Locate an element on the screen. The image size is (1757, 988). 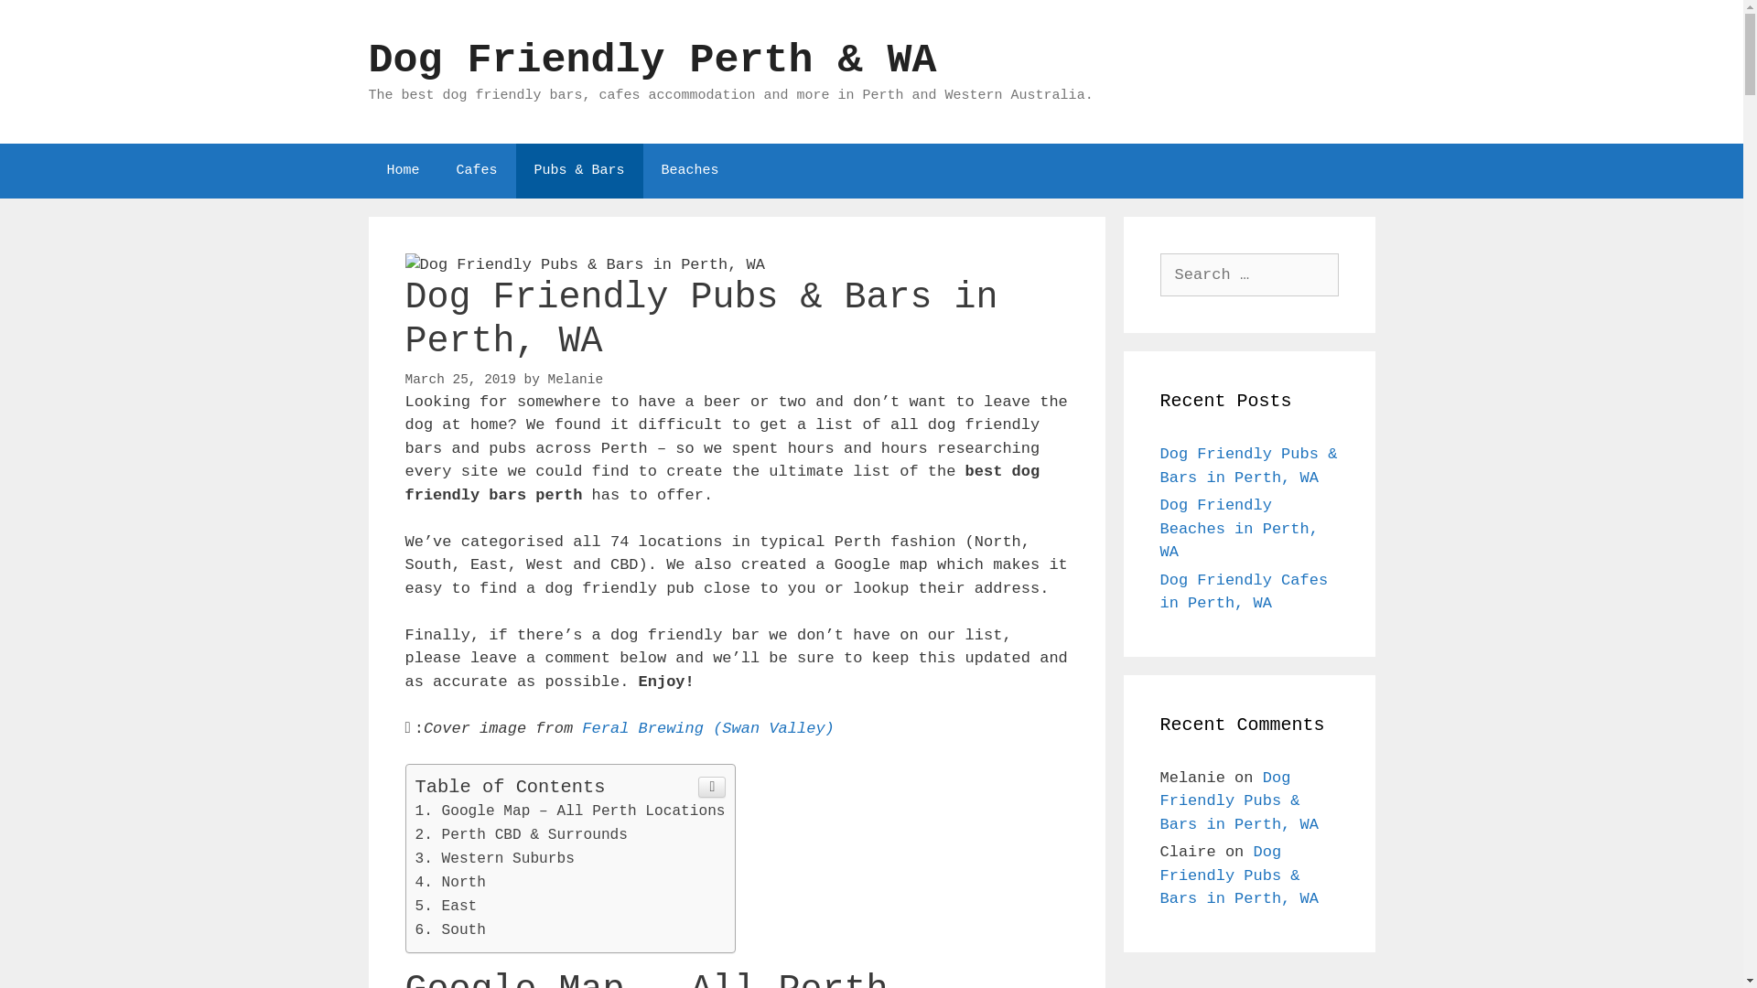
South is located at coordinates (451, 930).